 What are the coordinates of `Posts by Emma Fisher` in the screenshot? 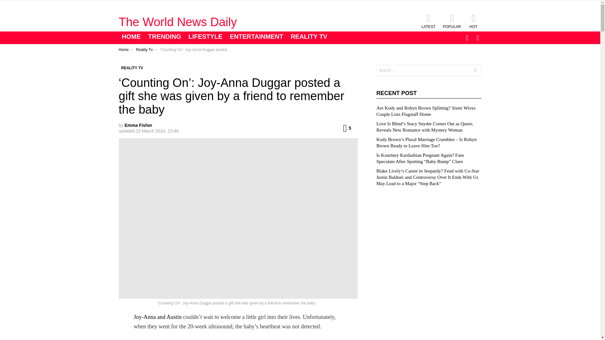 It's located at (138, 125).